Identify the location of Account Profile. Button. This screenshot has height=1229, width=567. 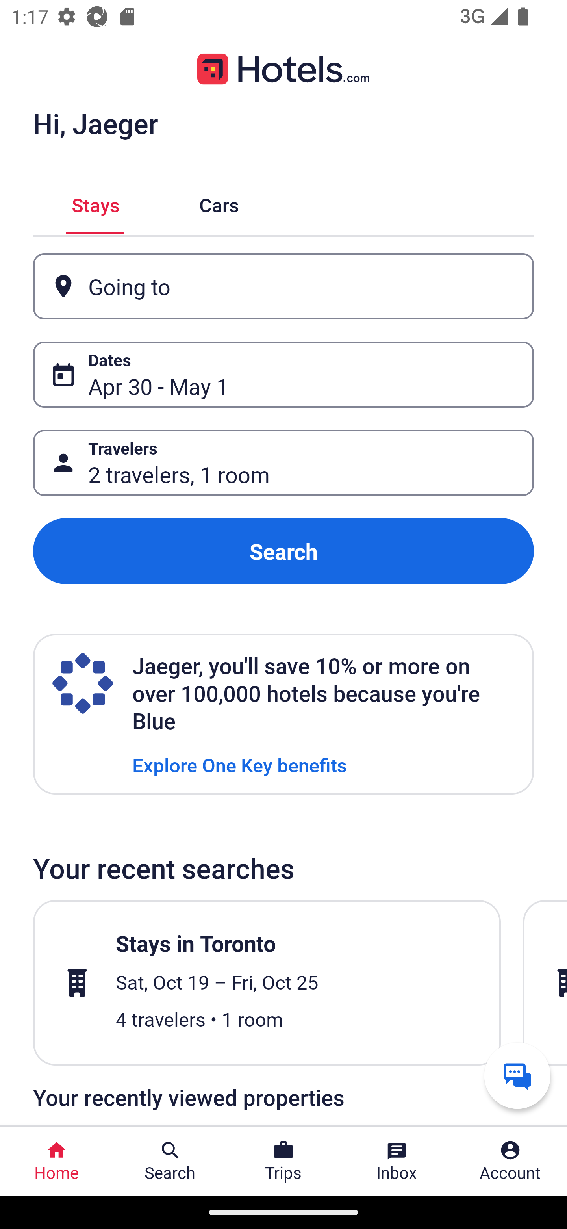
(510, 1161).